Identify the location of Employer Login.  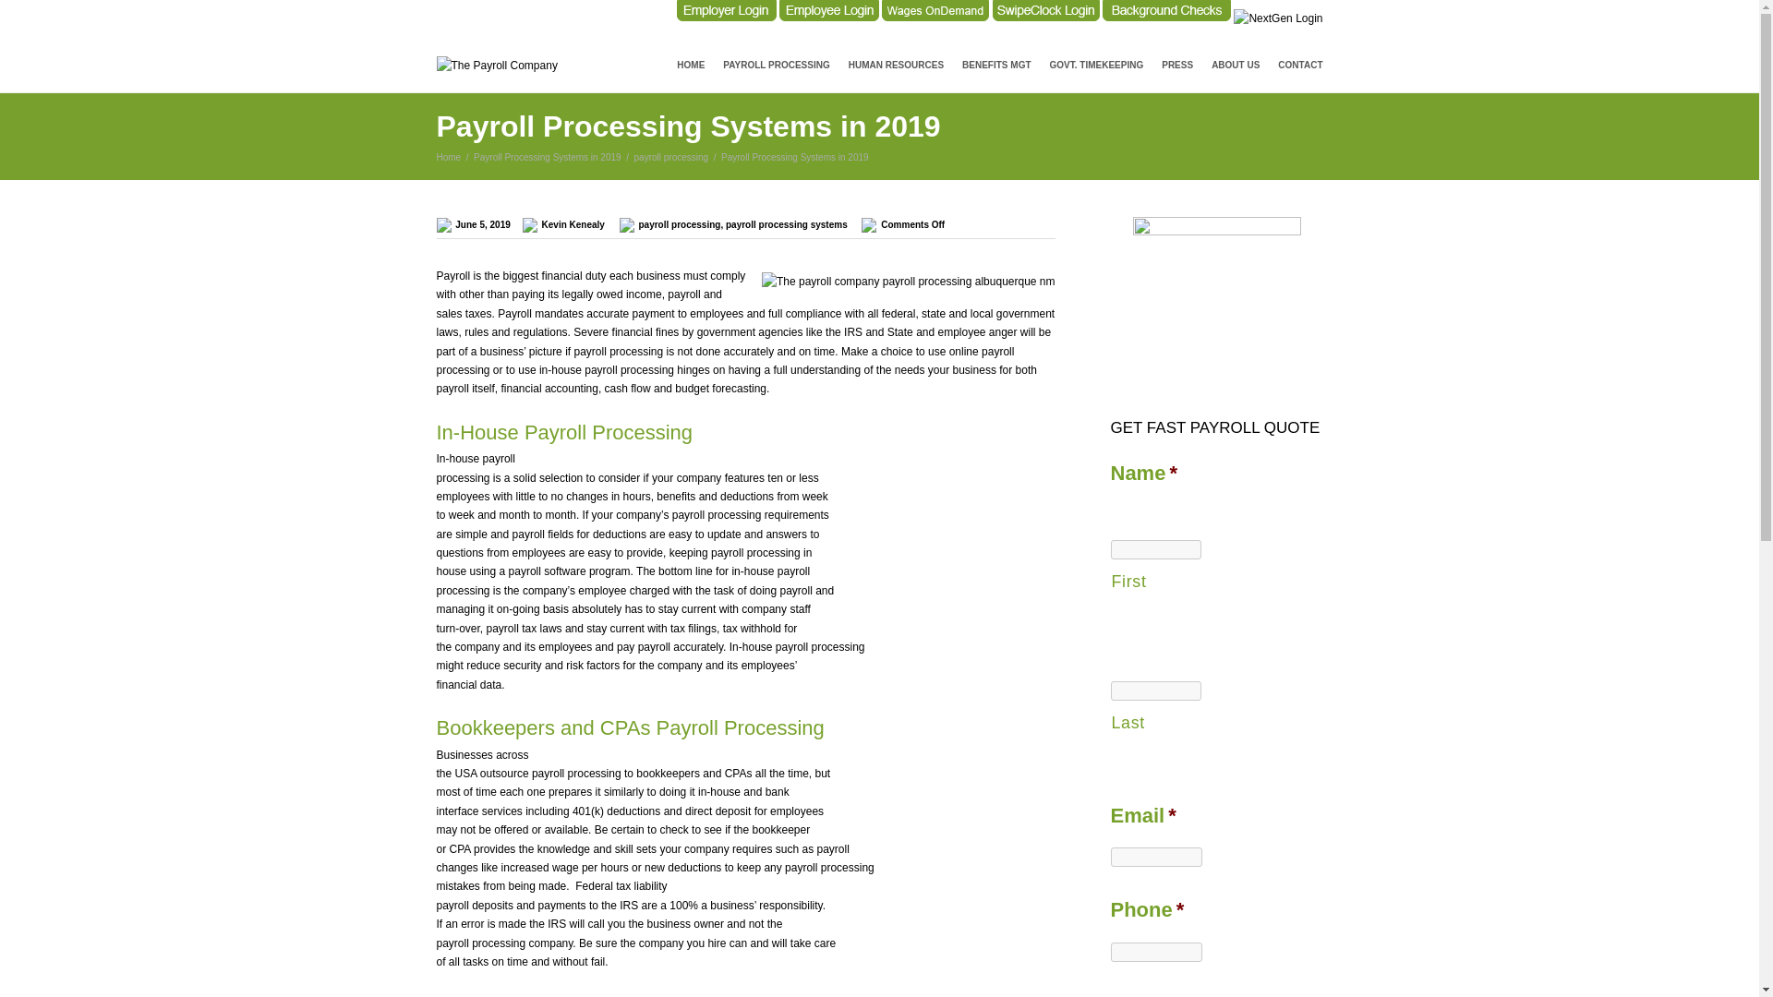
(726, 11).